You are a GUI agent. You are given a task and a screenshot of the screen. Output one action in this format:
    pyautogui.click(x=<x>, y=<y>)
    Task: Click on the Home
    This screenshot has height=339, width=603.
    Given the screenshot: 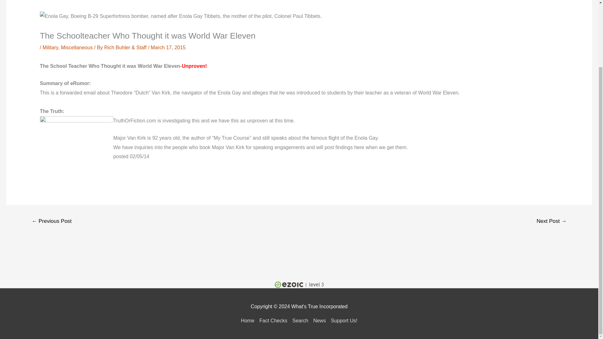 What is the action you would take?
    pyautogui.click(x=249, y=321)
    